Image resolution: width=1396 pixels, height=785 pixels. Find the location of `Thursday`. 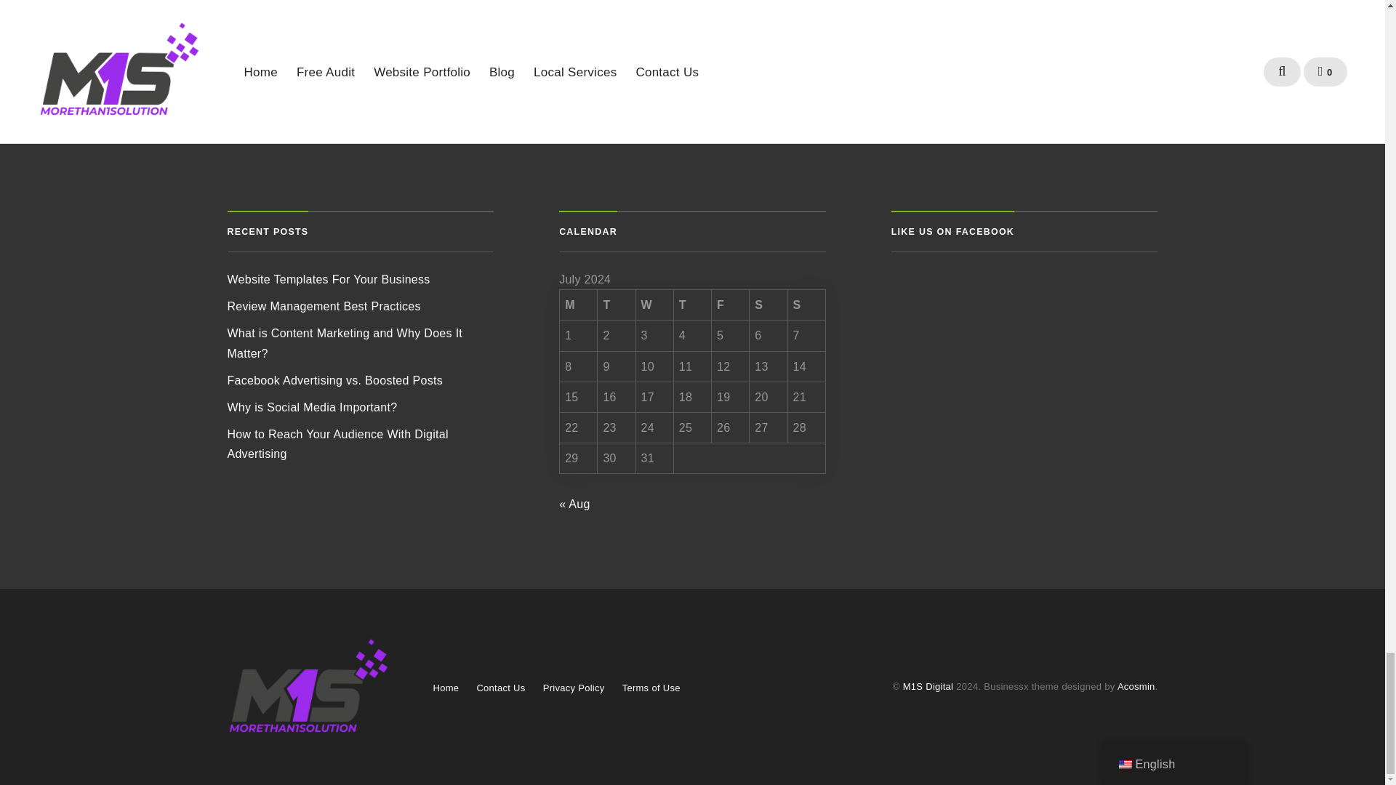

Thursday is located at coordinates (693, 305).